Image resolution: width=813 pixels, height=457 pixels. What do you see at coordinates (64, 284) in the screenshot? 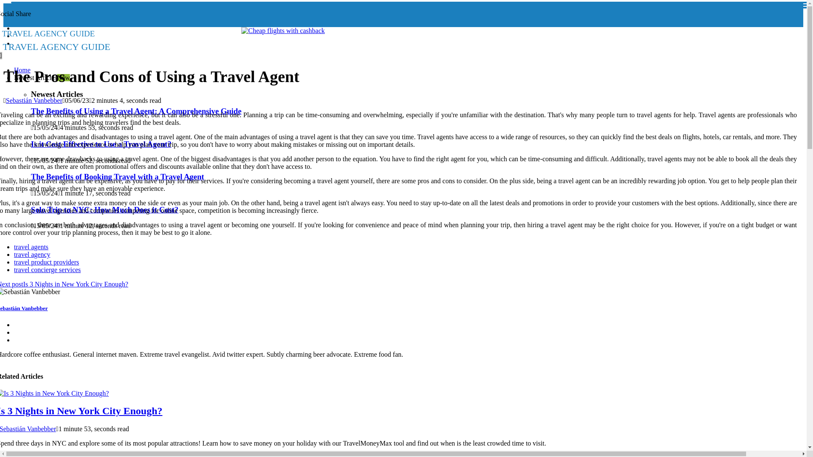
I see `Next postIs 3 Nights in New York City Enough?` at bounding box center [64, 284].